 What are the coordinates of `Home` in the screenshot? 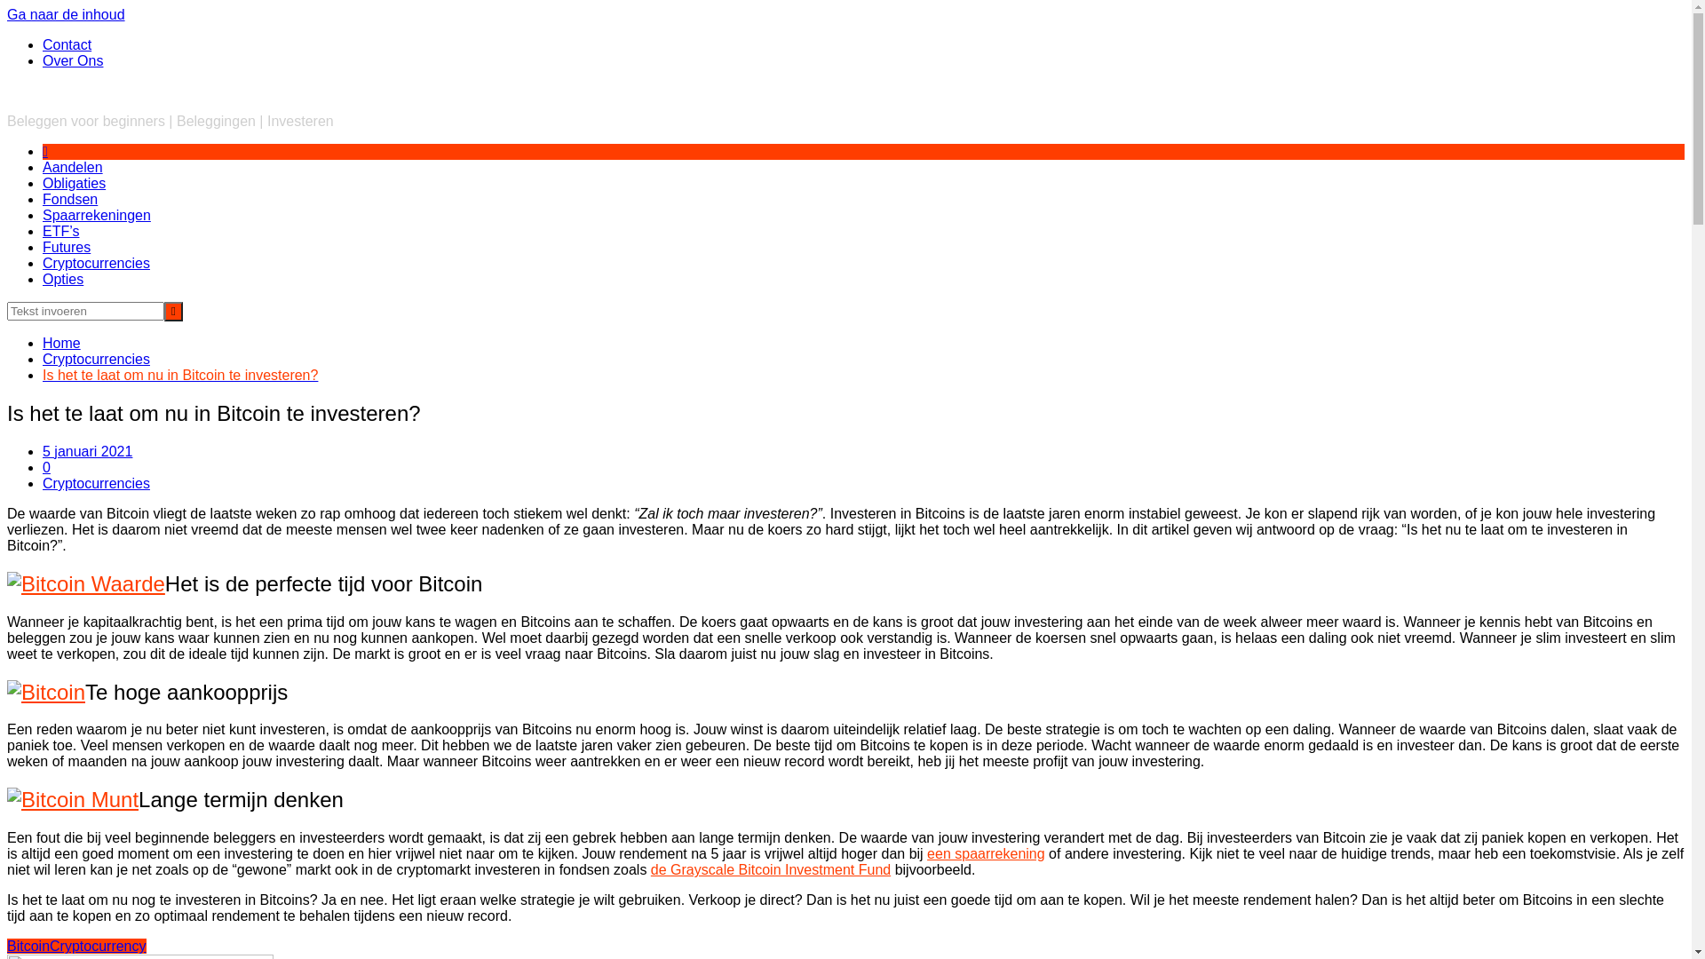 It's located at (62, 343).